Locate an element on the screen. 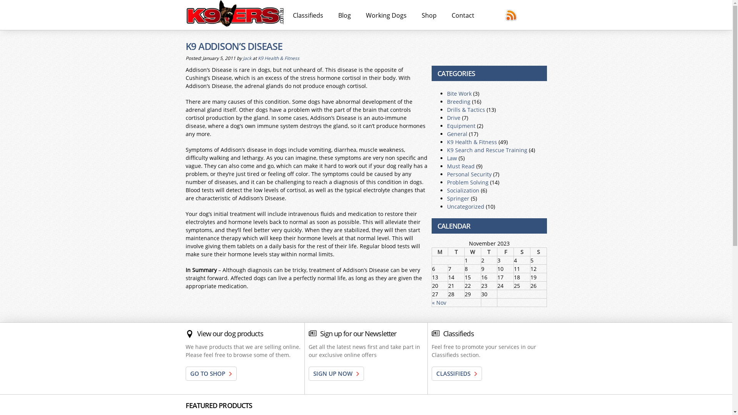  K9 Health & Fitness is located at coordinates (278, 58).